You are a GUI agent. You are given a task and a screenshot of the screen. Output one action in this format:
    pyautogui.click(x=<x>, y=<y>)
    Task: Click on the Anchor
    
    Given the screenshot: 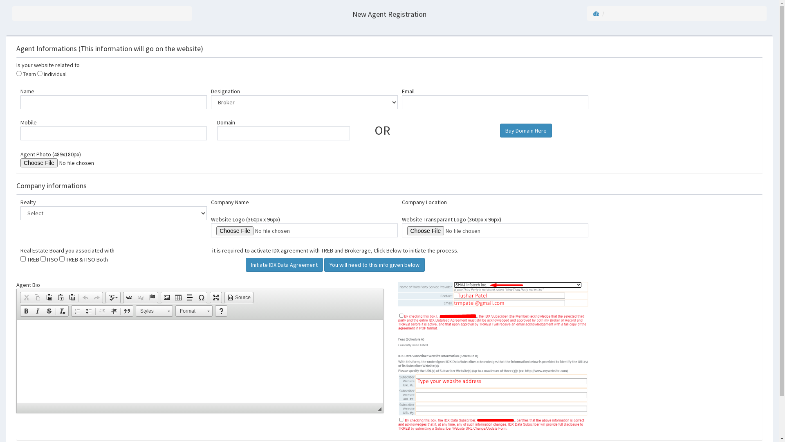 What is the action you would take?
    pyautogui.click(x=152, y=298)
    